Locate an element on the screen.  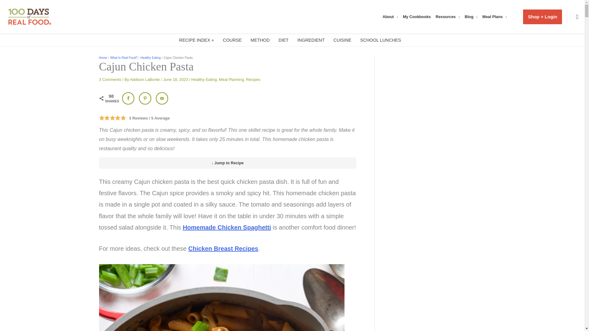
My Cookbooks is located at coordinates (418, 17).